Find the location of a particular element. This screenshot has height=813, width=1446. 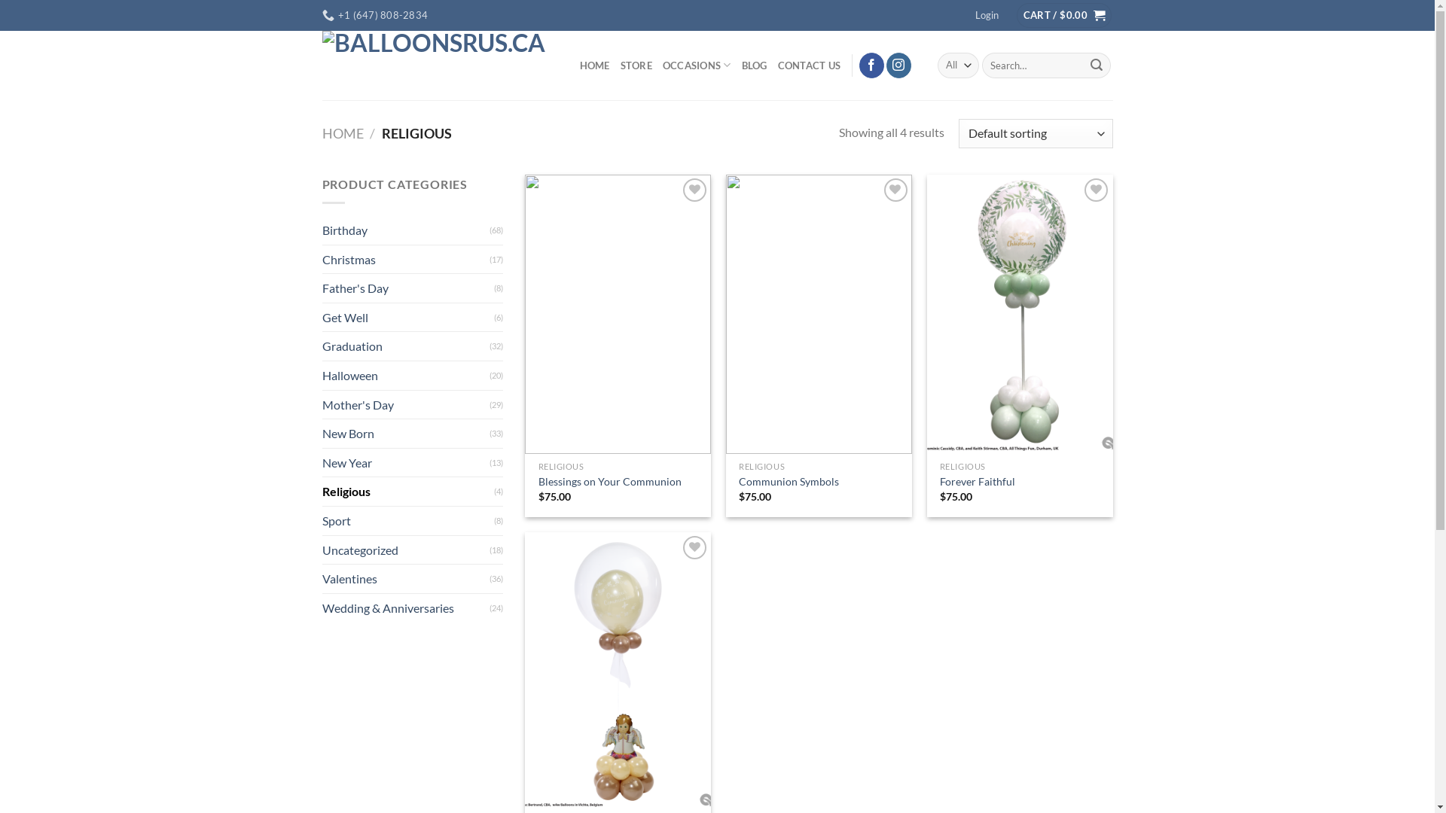

Valentines is located at coordinates (406, 579).